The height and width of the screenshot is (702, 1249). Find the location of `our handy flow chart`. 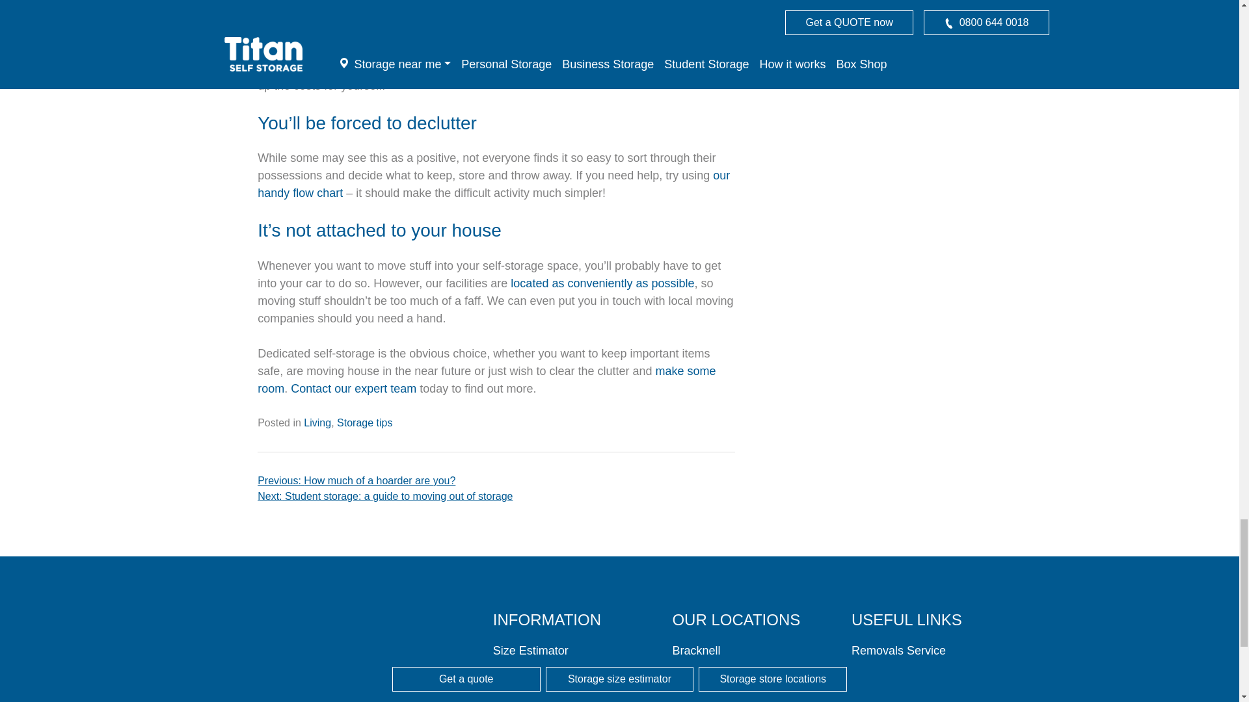

our handy flow chart is located at coordinates (493, 184).